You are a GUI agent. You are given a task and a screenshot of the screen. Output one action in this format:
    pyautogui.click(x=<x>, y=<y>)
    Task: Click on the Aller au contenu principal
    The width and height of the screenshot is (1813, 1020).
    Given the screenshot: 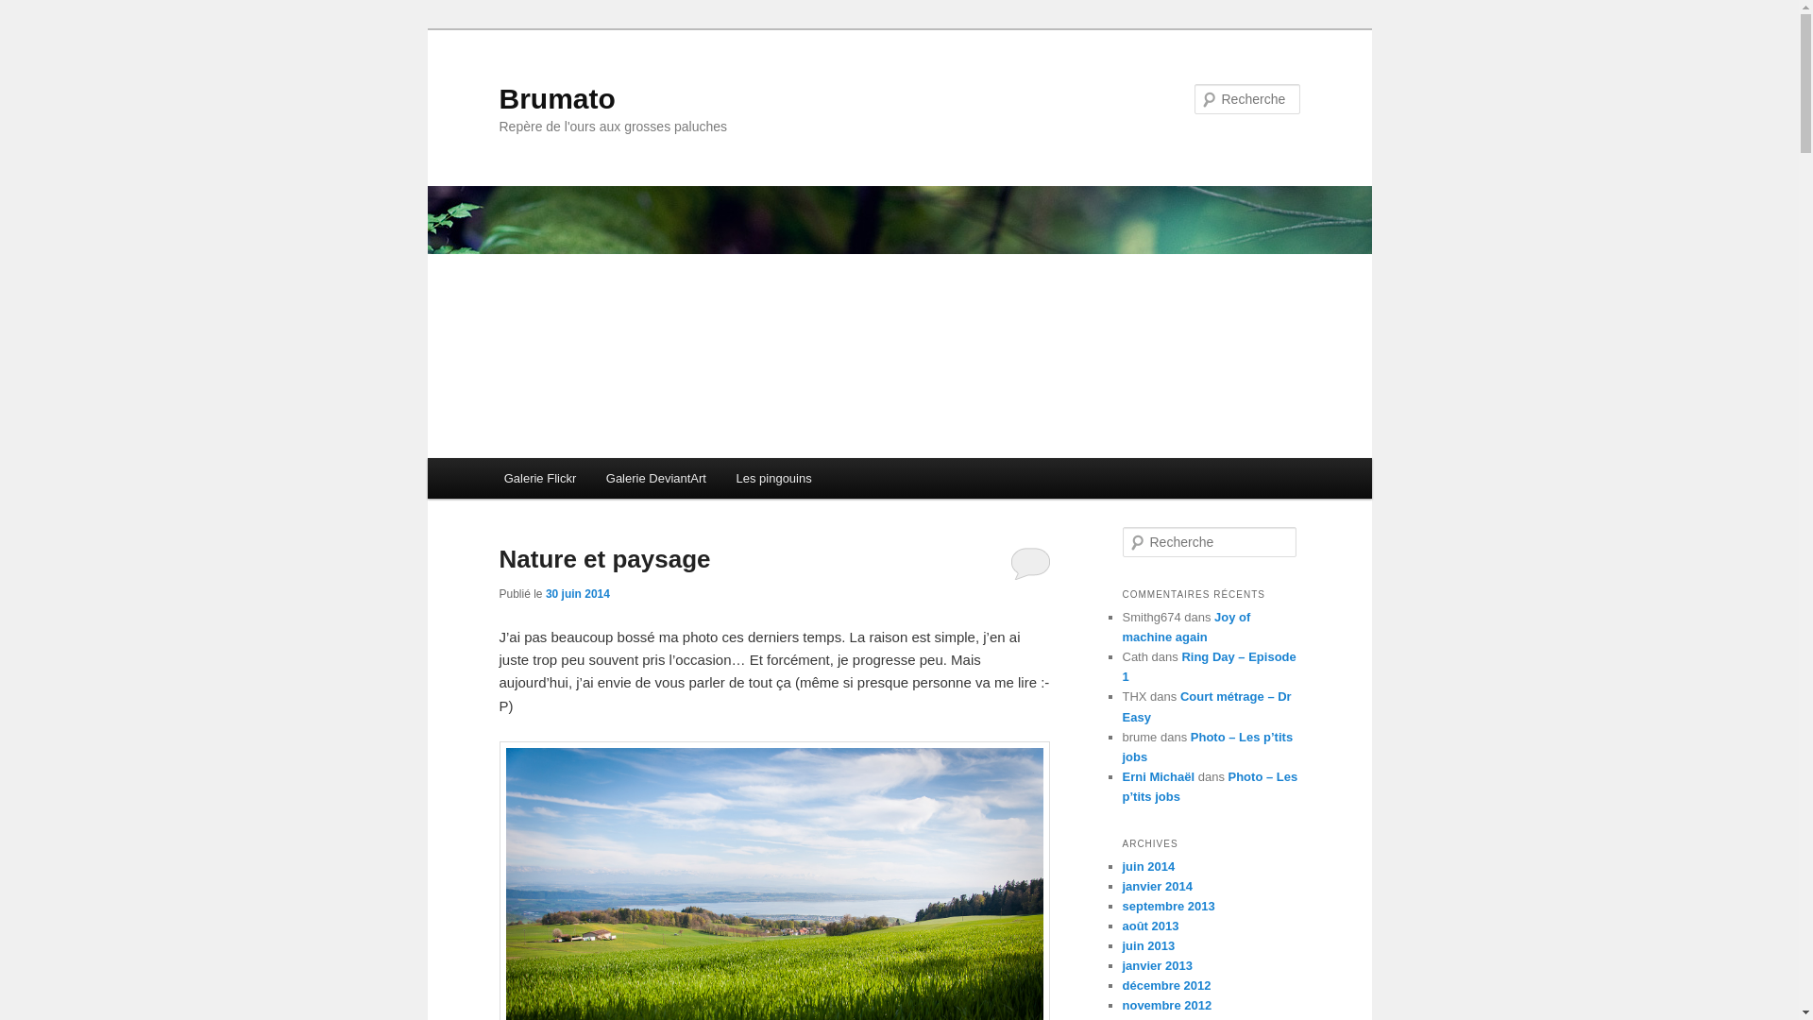 What is the action you would take?
    pyautogui.click(x=516, y=459)
    